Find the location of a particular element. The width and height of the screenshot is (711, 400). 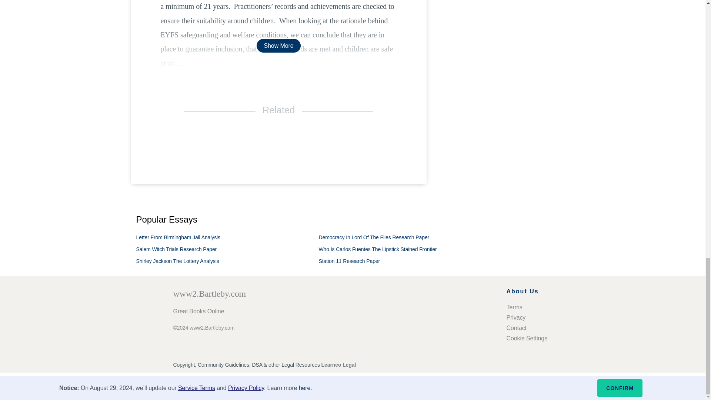

Shirley Jackson The Lottery Analysis is located at coordinates (178, 261).